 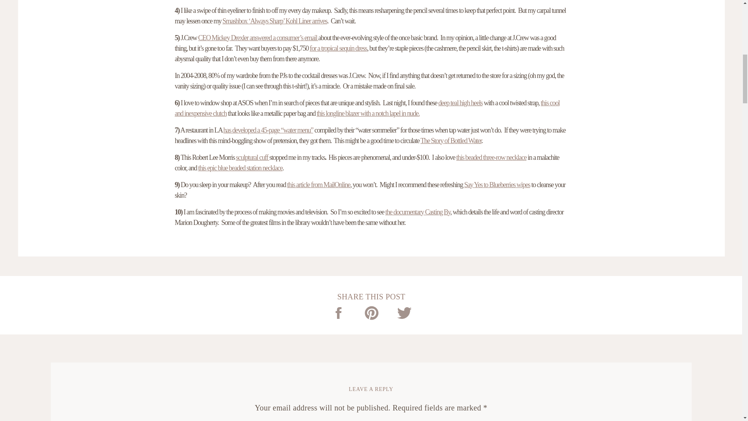 What do you see at coordinates (368, 113) in the screenshot?
I see `this longline blazer with a notch lapel in nude.` at bounding box center [368, 113].